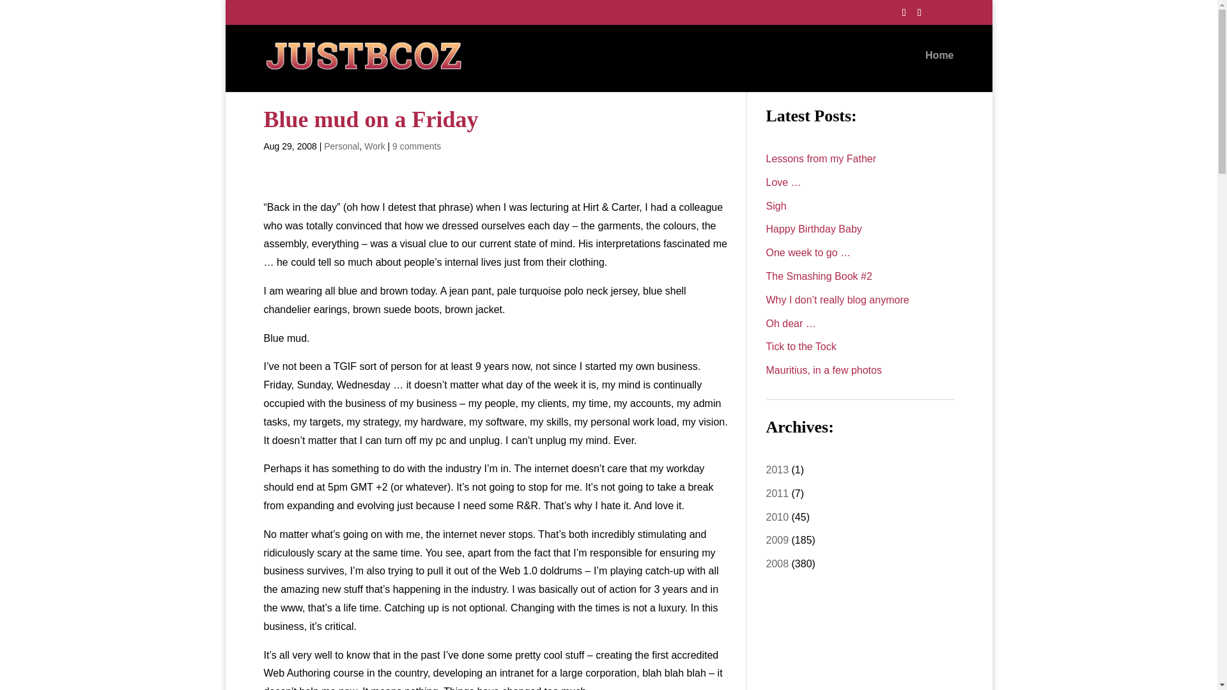 Image resolution: width=1227 pixels, height=690 pixels. I want to click on 2010, so click(777, 517).